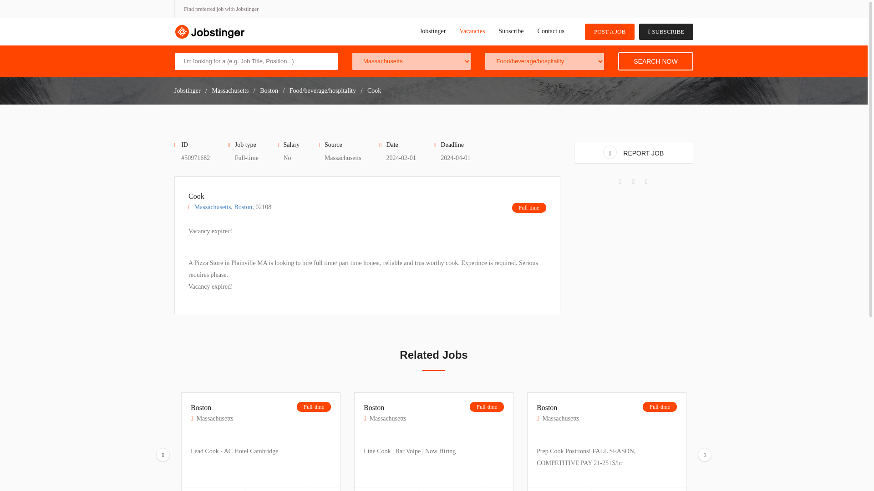 This screenshot has height=491, width=874. I want to click on APPLY NOW, so click(276, 489).